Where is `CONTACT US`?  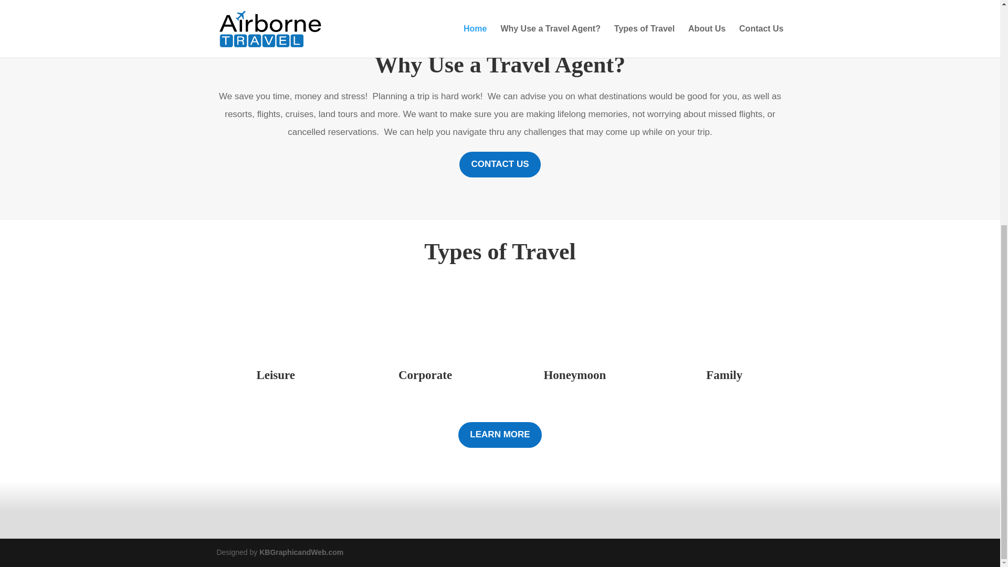
CONTACT US is located at coordinates (500, 165).